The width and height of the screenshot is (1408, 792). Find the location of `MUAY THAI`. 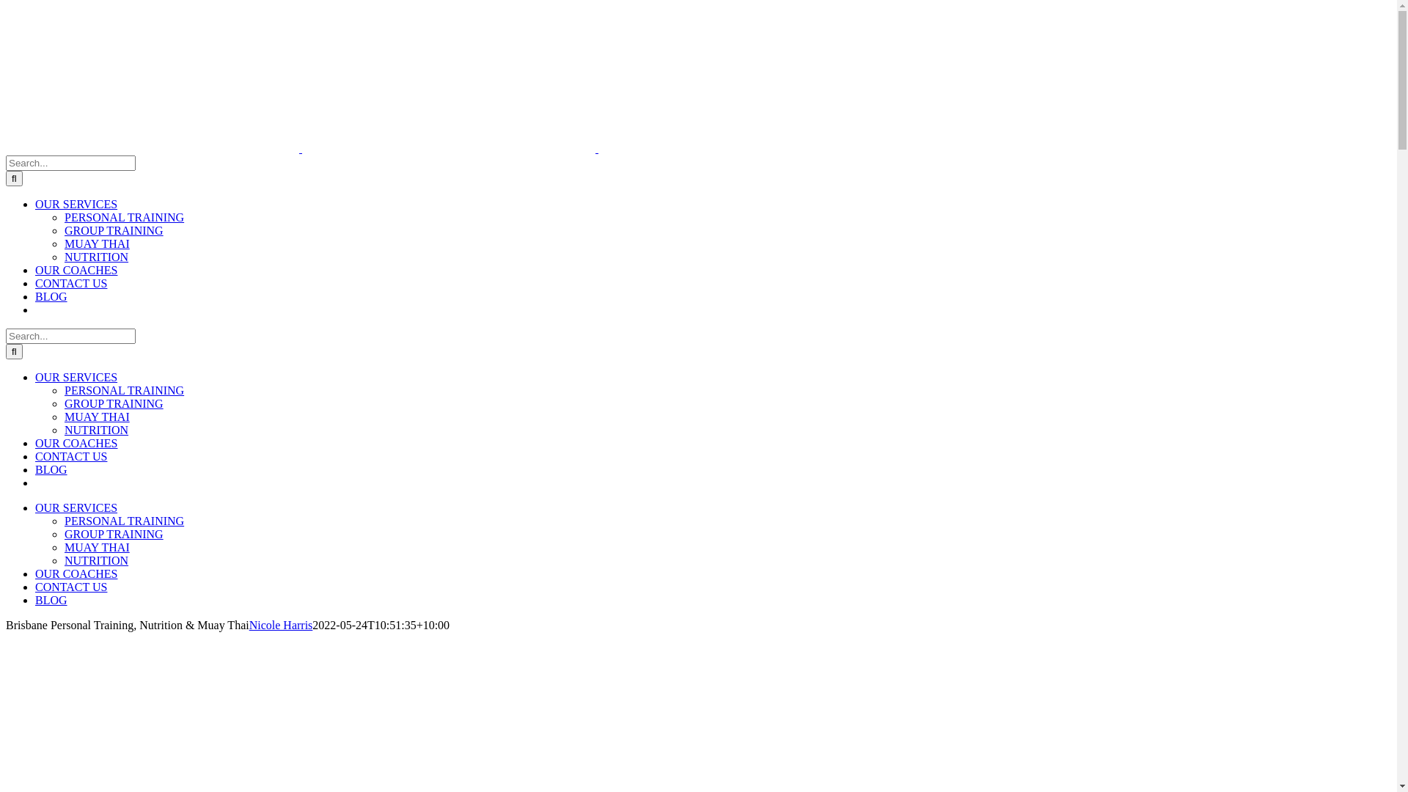

MUAY THAI is located at coordinates (97, 243).